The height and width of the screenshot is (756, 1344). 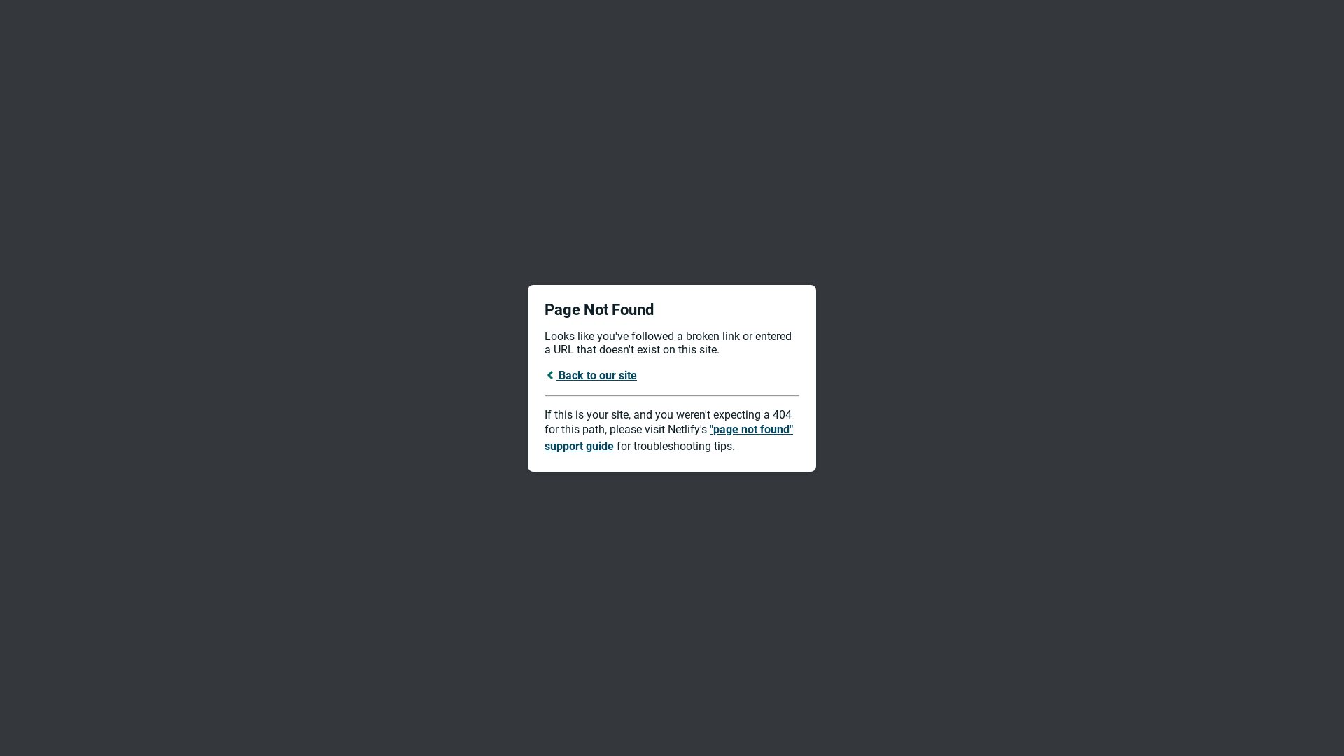 What do you see at coordinates (669, 438) in the screenshot?
I see `"page not found" support guide` at bounding box center [669, 438].